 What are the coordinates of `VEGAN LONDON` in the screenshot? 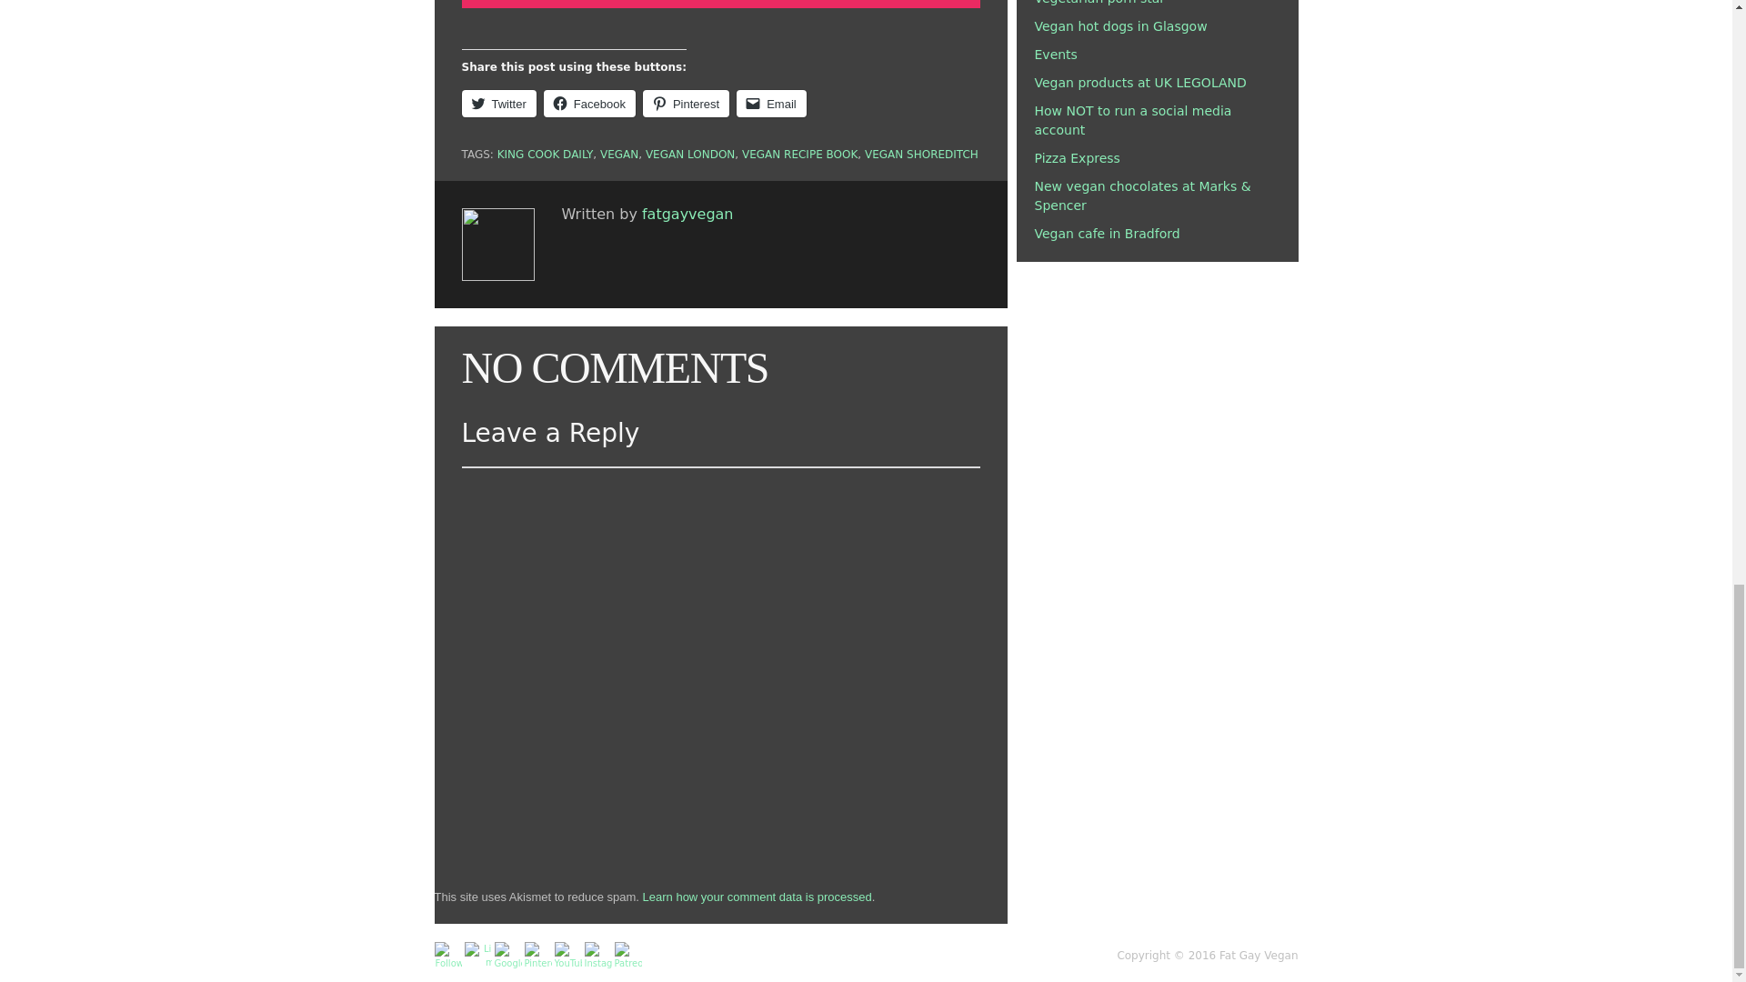 It's located at (690, 155).